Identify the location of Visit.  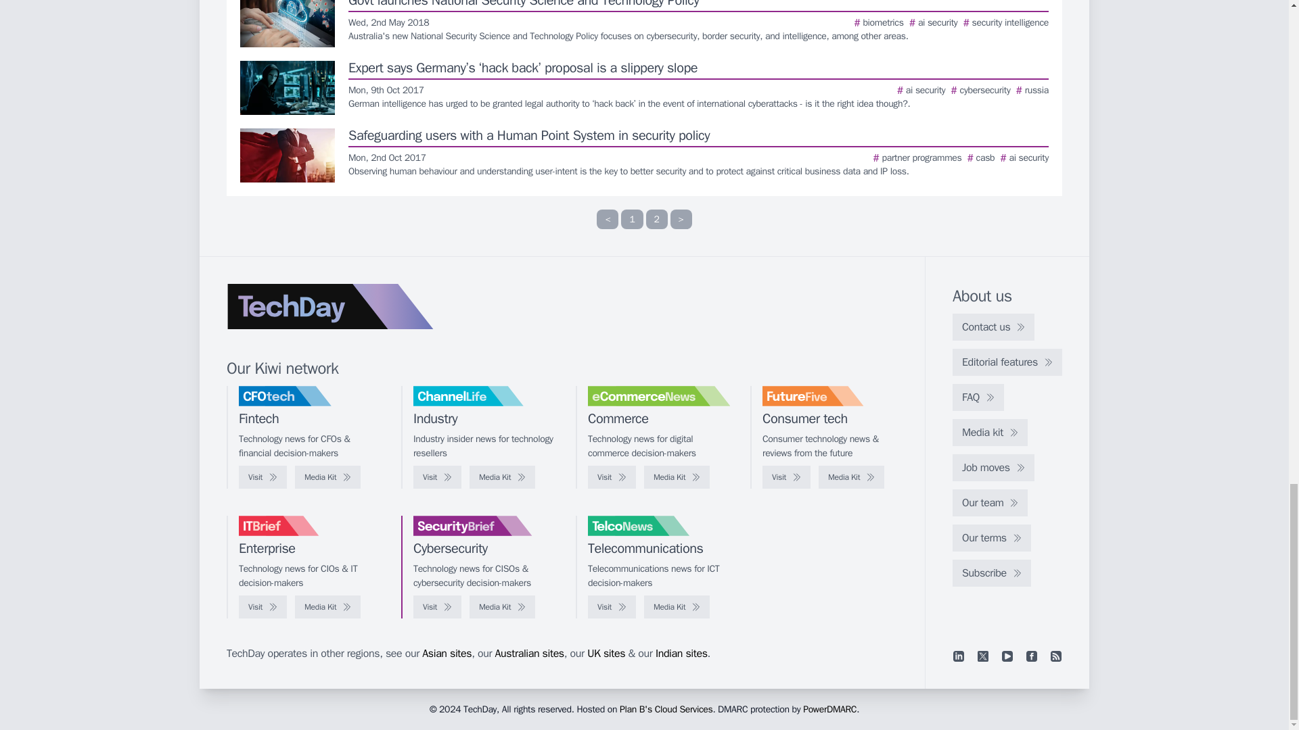
(437, 477).